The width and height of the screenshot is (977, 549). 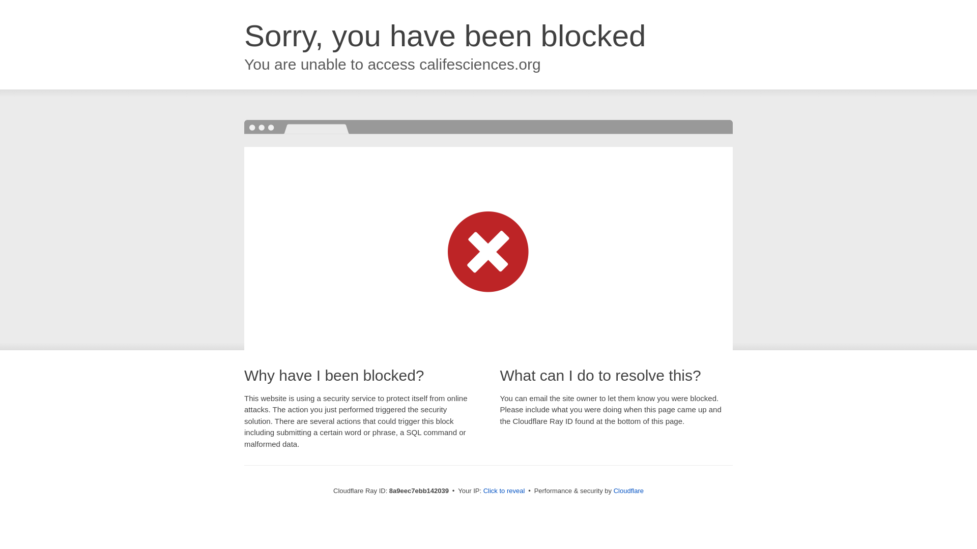 What do you see at coordinates (504, 491) in the screenshot?
I see `Click to reveal` at bounding box center [504, 491].